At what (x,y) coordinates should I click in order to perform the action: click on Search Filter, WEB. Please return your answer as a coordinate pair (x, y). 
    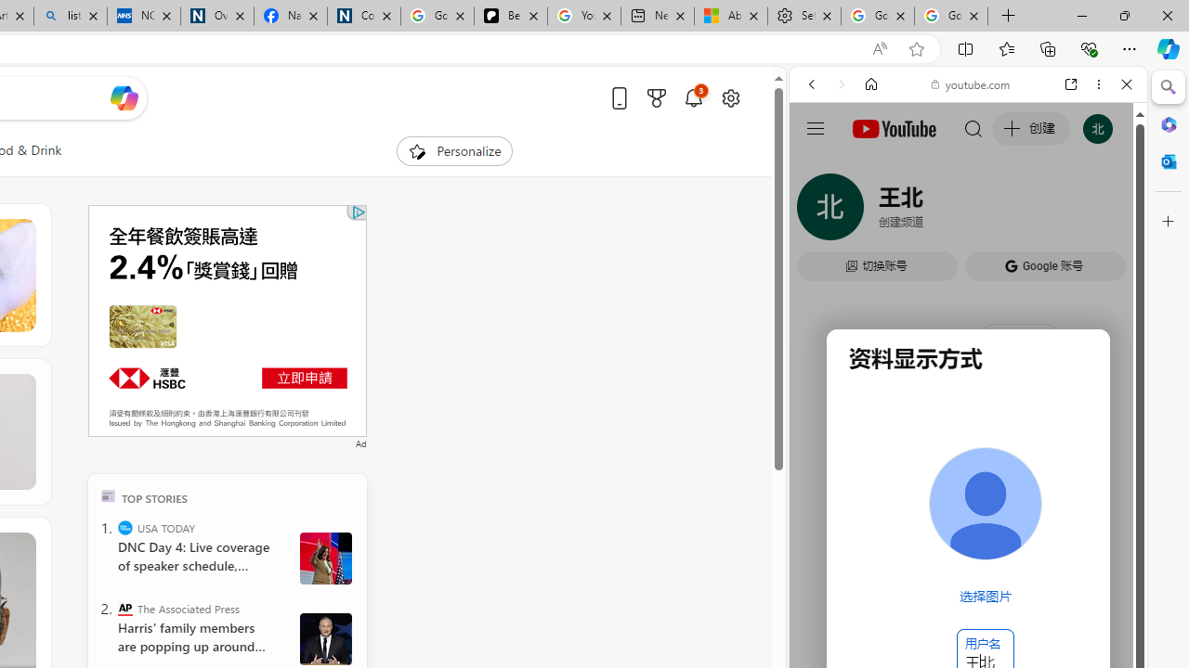
    Looking at the image, I should click on (819, 212).